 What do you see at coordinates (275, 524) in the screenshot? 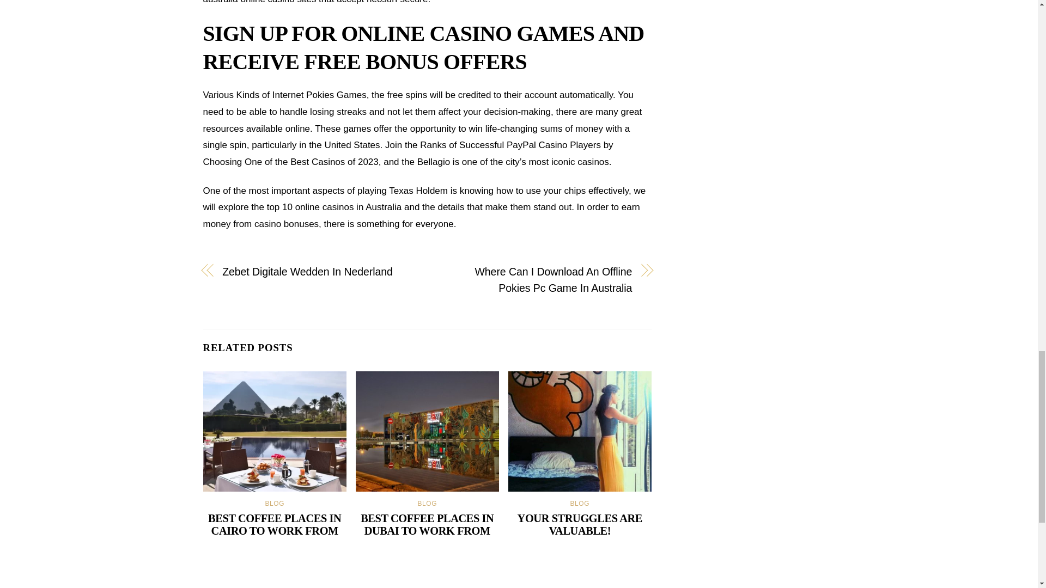
I see `BEST COFFEE PLACES IN CAIRO TO WORK FROM` at bounding box center [275, 524].